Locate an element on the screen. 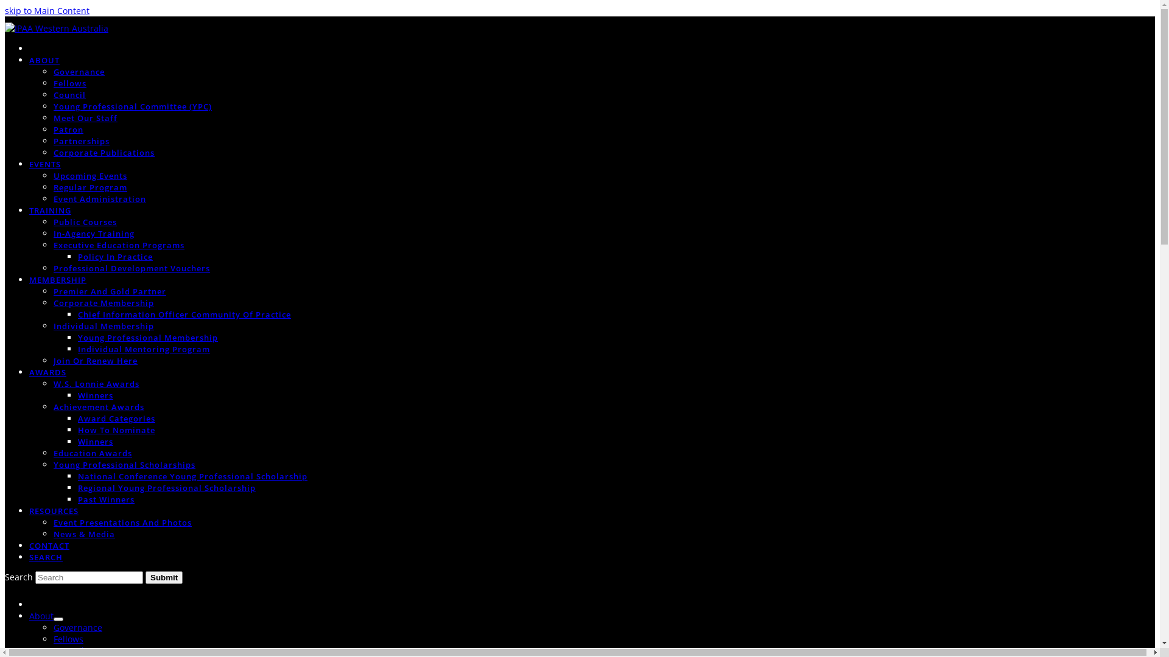 This screenshot has width=1169, height=657. Patron is located at coordinates (68, 129).